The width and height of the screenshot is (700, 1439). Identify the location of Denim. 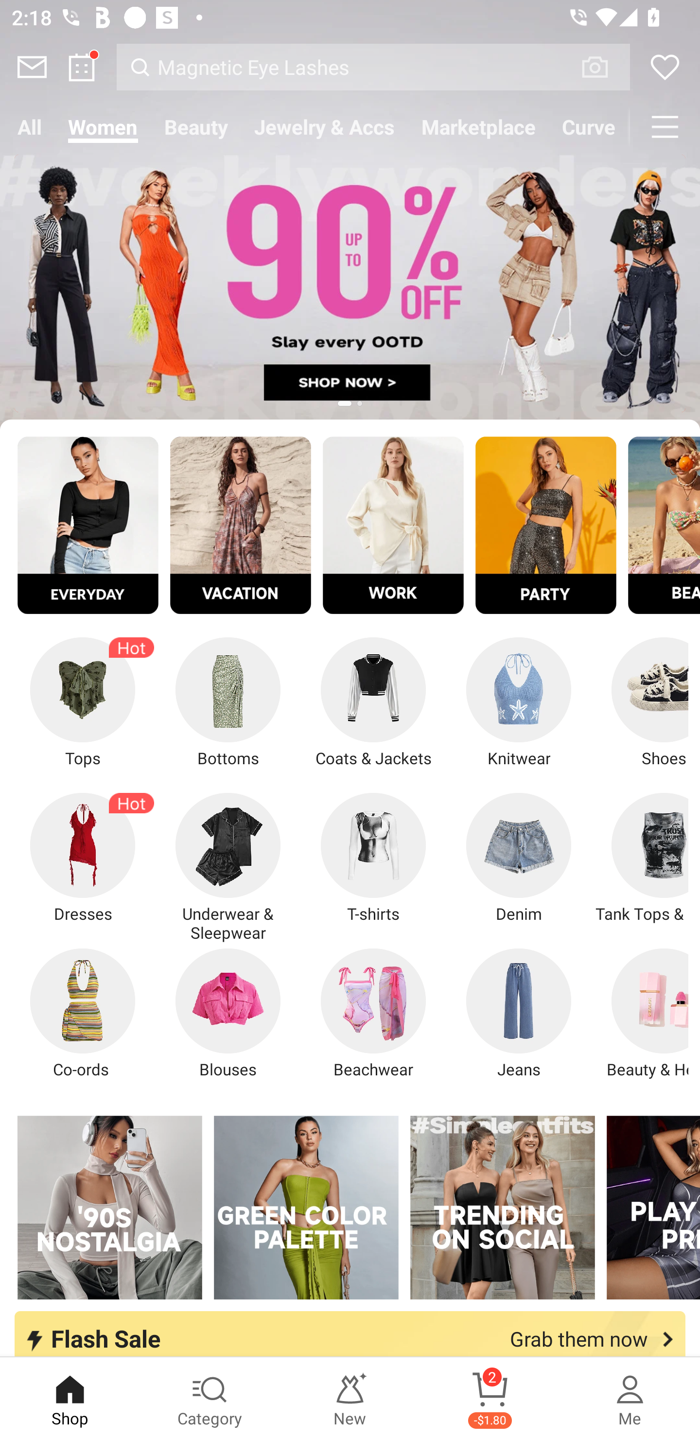
(519, 858).